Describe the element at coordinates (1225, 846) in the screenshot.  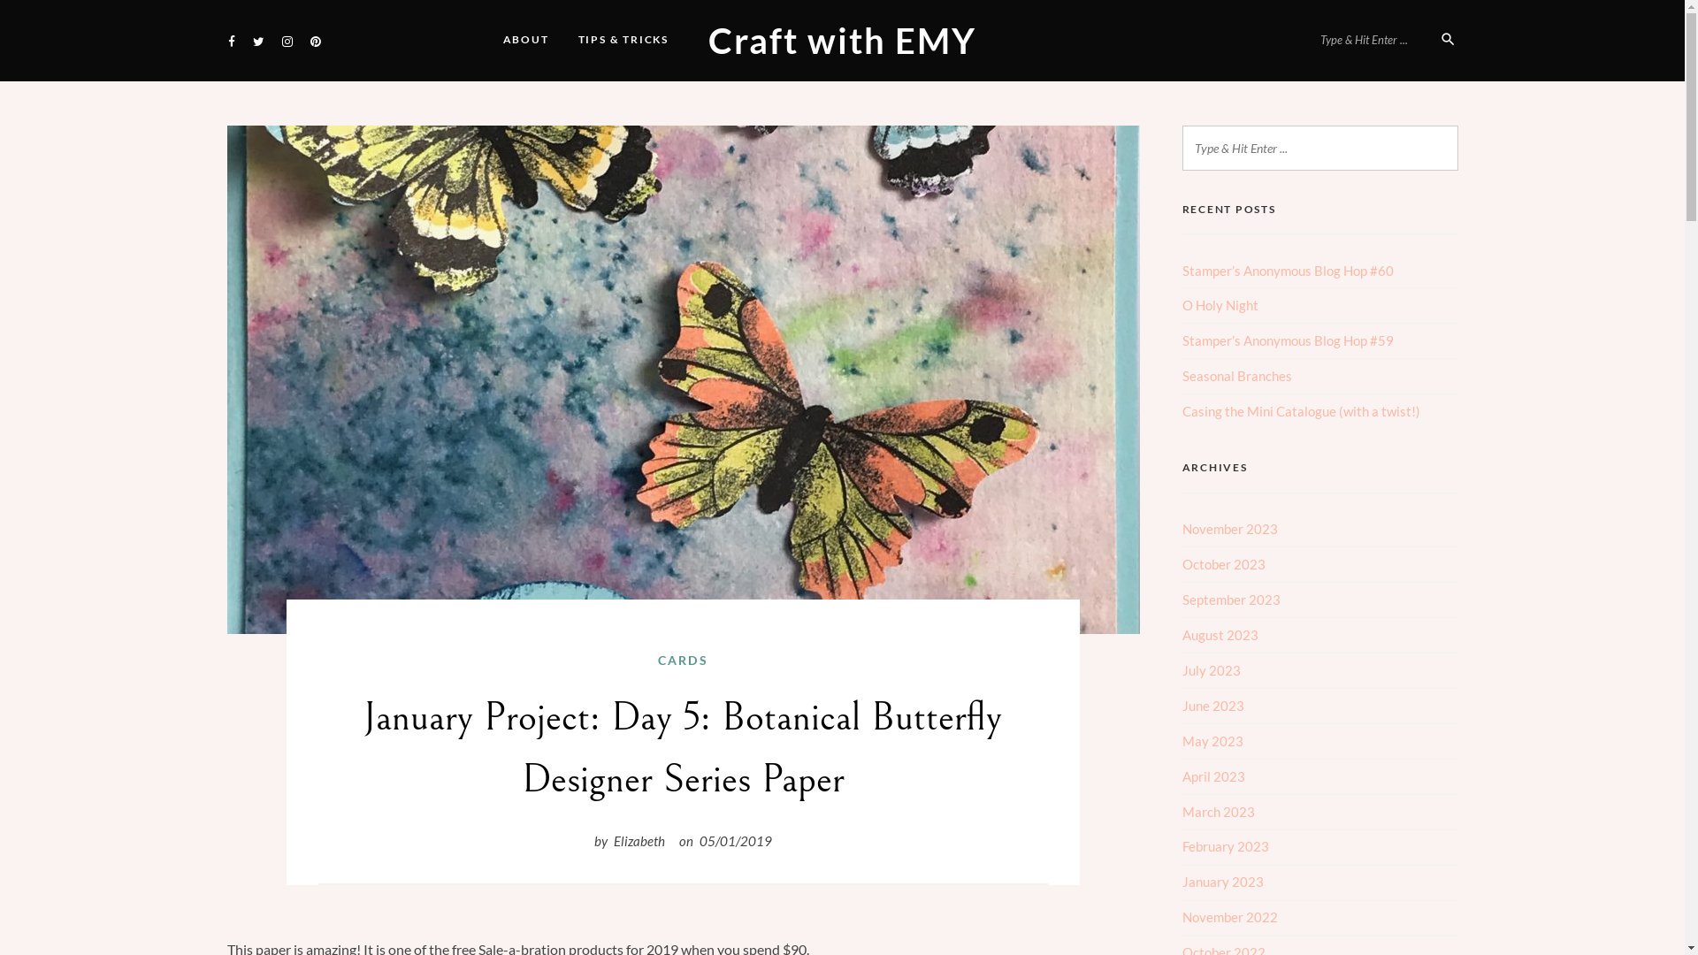
I see `February 2023` at that location.